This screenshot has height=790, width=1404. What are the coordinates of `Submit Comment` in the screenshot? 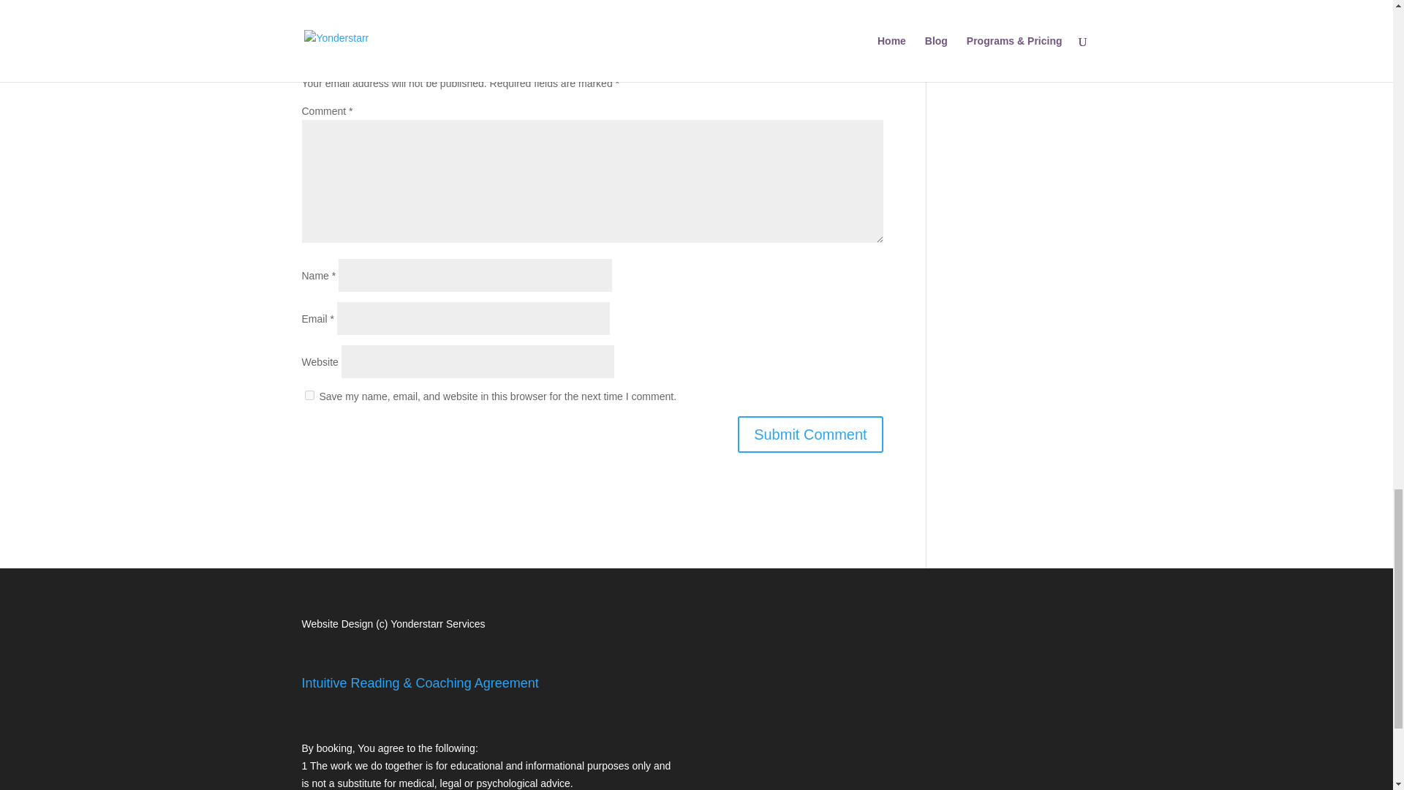 It's located at (810, 434).